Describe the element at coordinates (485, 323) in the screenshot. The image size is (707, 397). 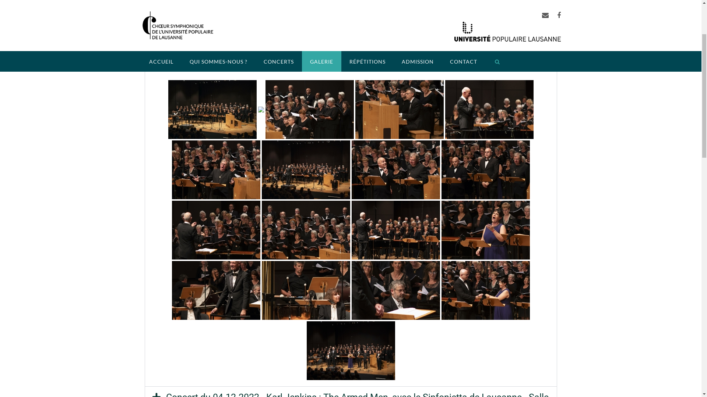
I see `Choeur_Symphonique_oct_2023_22` at that location.